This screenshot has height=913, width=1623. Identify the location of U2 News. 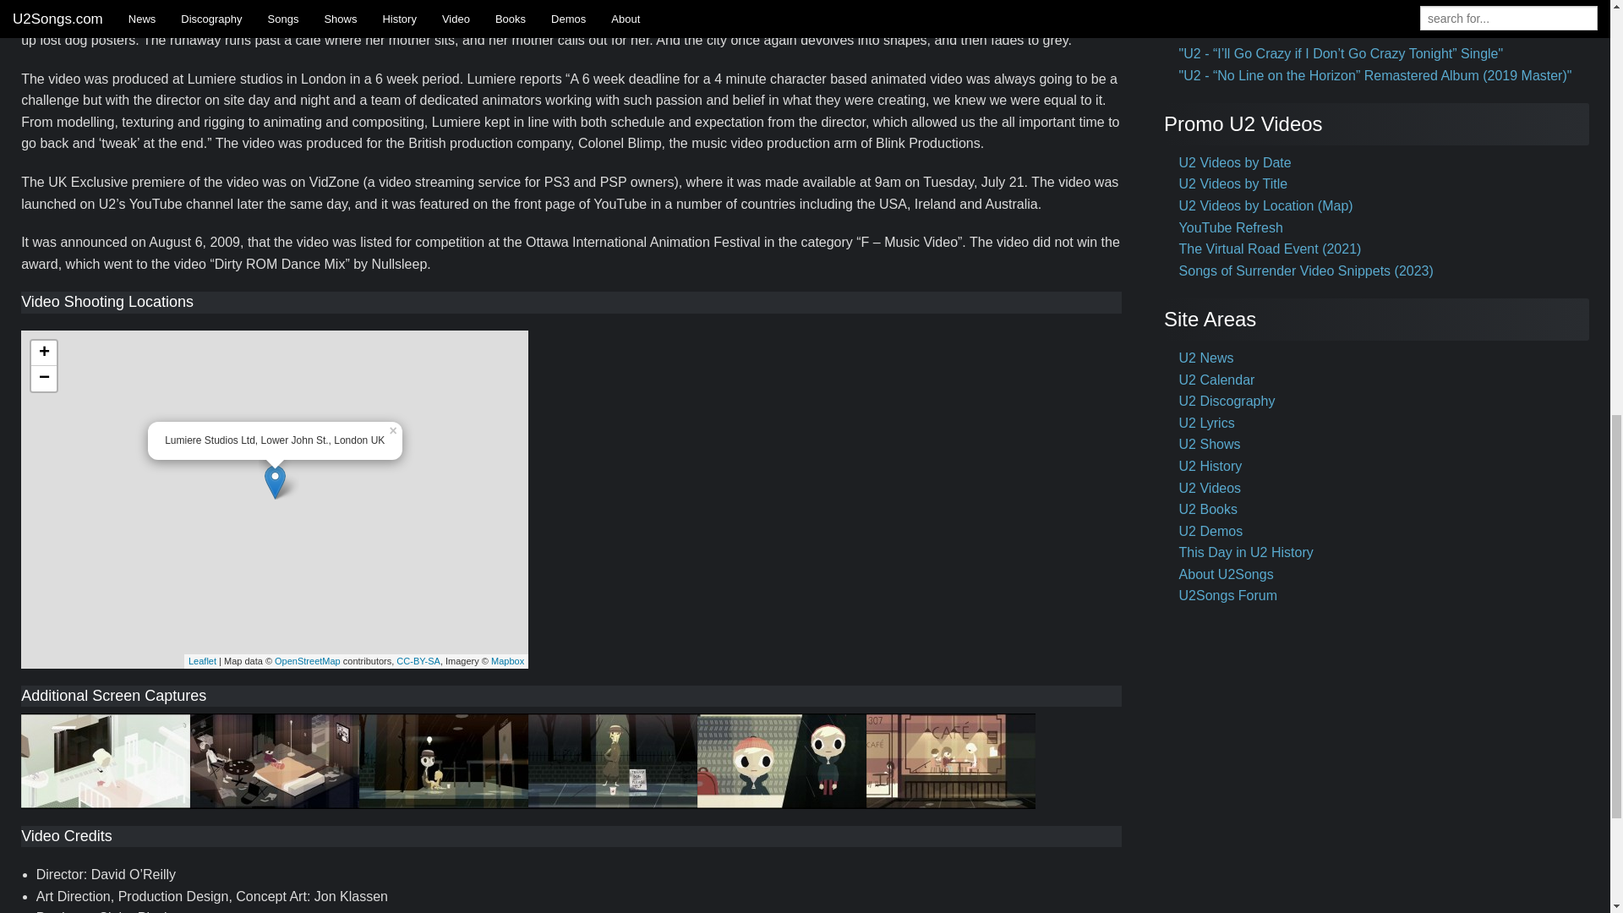
(1206, 358).